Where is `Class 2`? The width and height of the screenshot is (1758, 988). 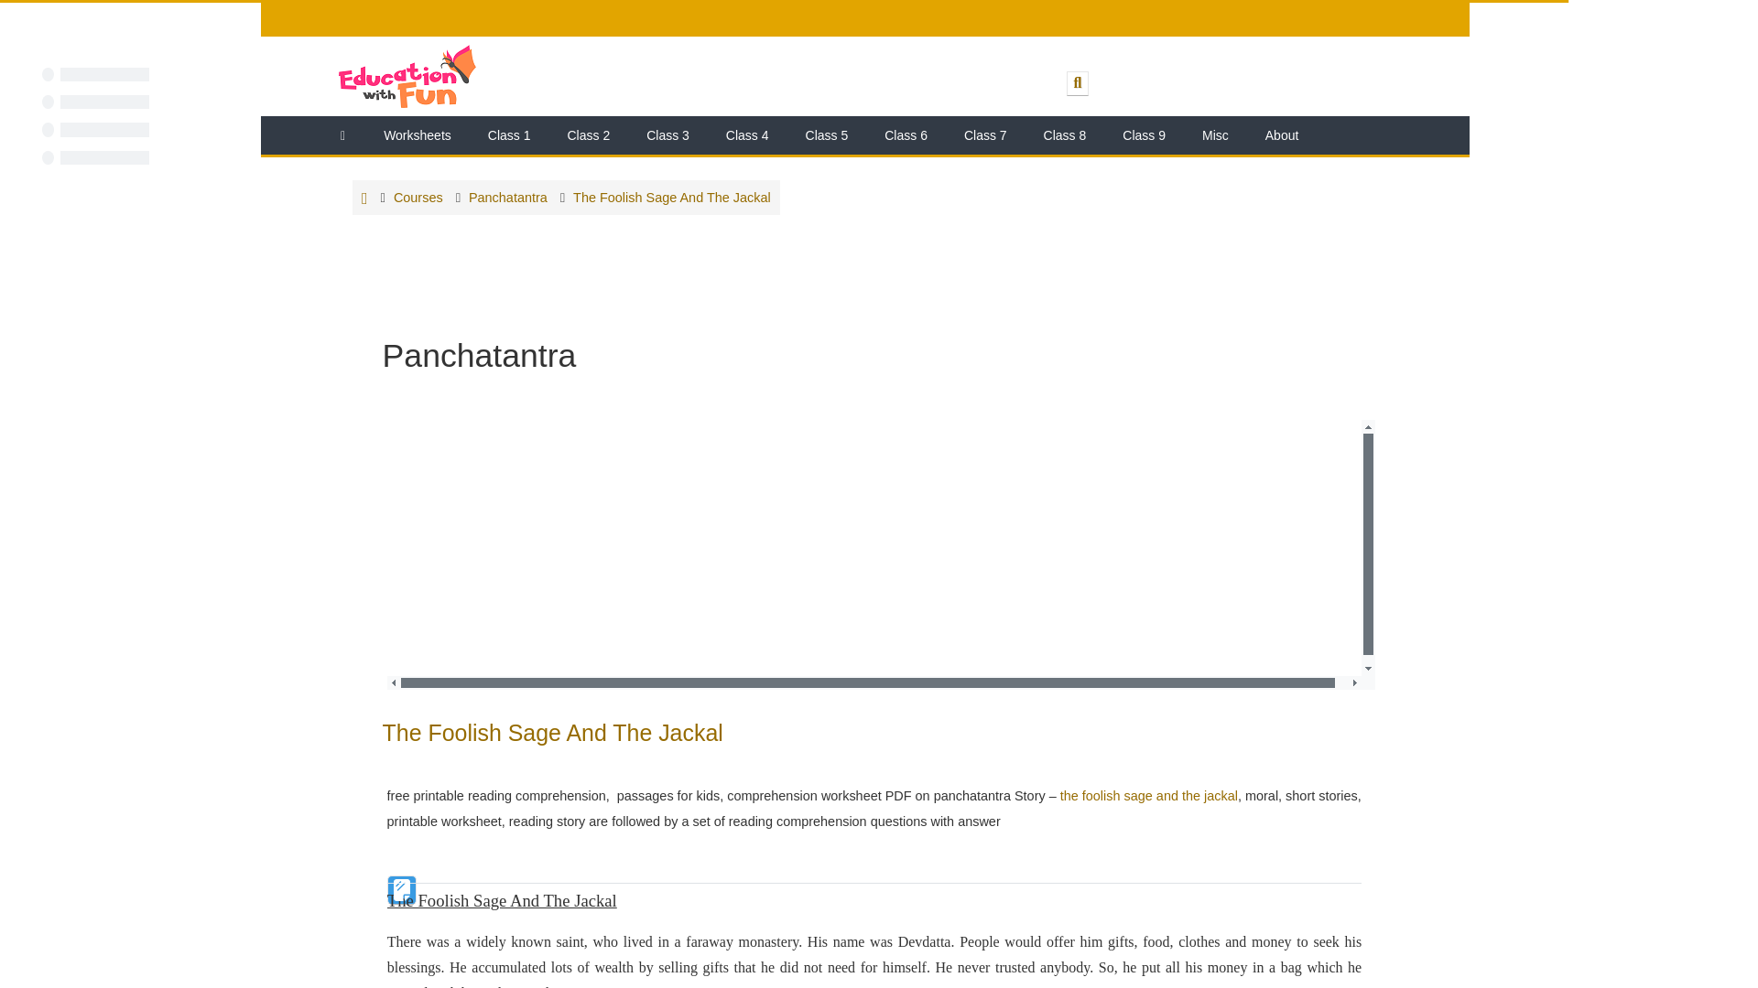 Class 2 is located at coordinates (588, 135).